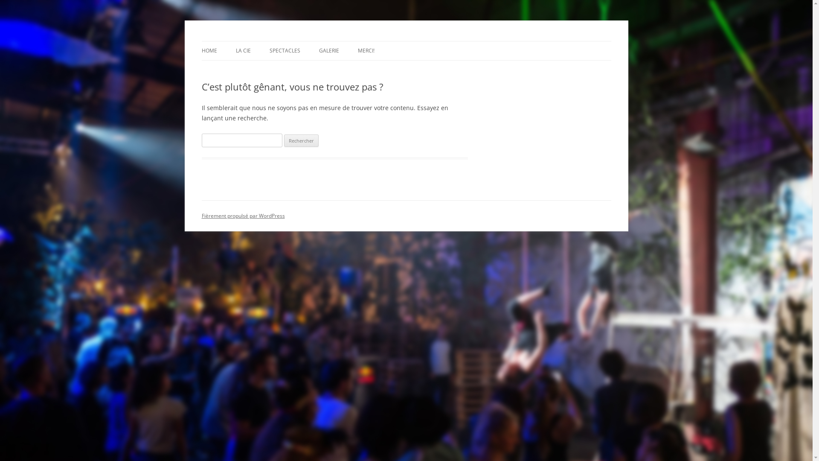  Describe the element at coordinates (362, 69) in the screenshot. I see `PHOTOS` at that location.